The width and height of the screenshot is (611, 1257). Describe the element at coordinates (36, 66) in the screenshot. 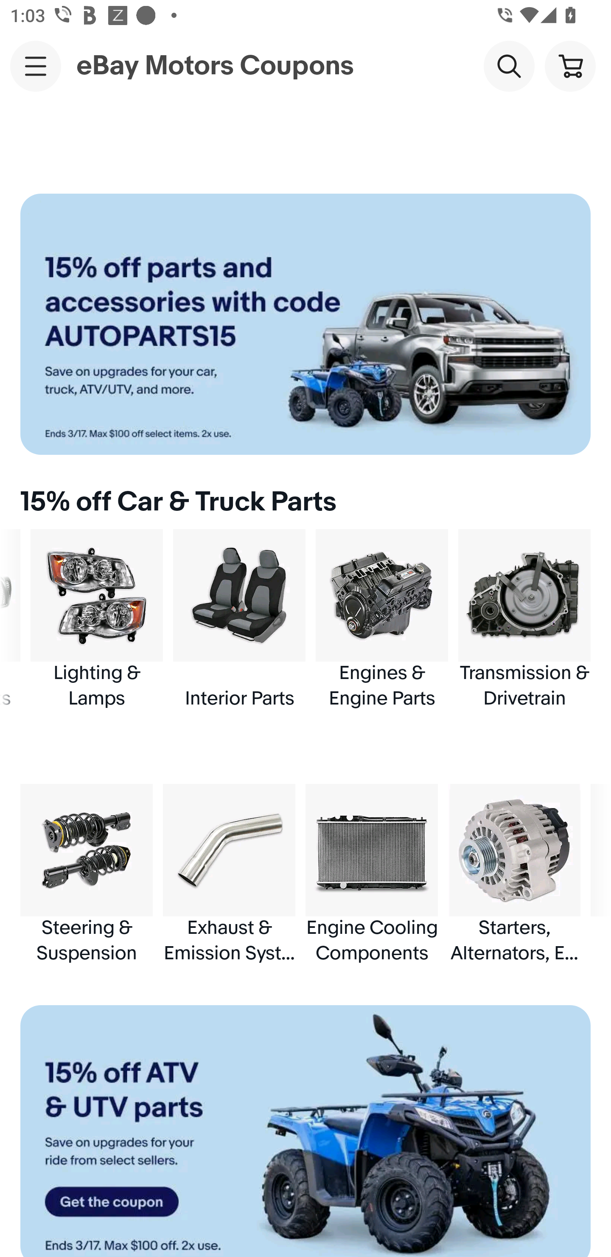

I see `Main navigation, open` at that location.